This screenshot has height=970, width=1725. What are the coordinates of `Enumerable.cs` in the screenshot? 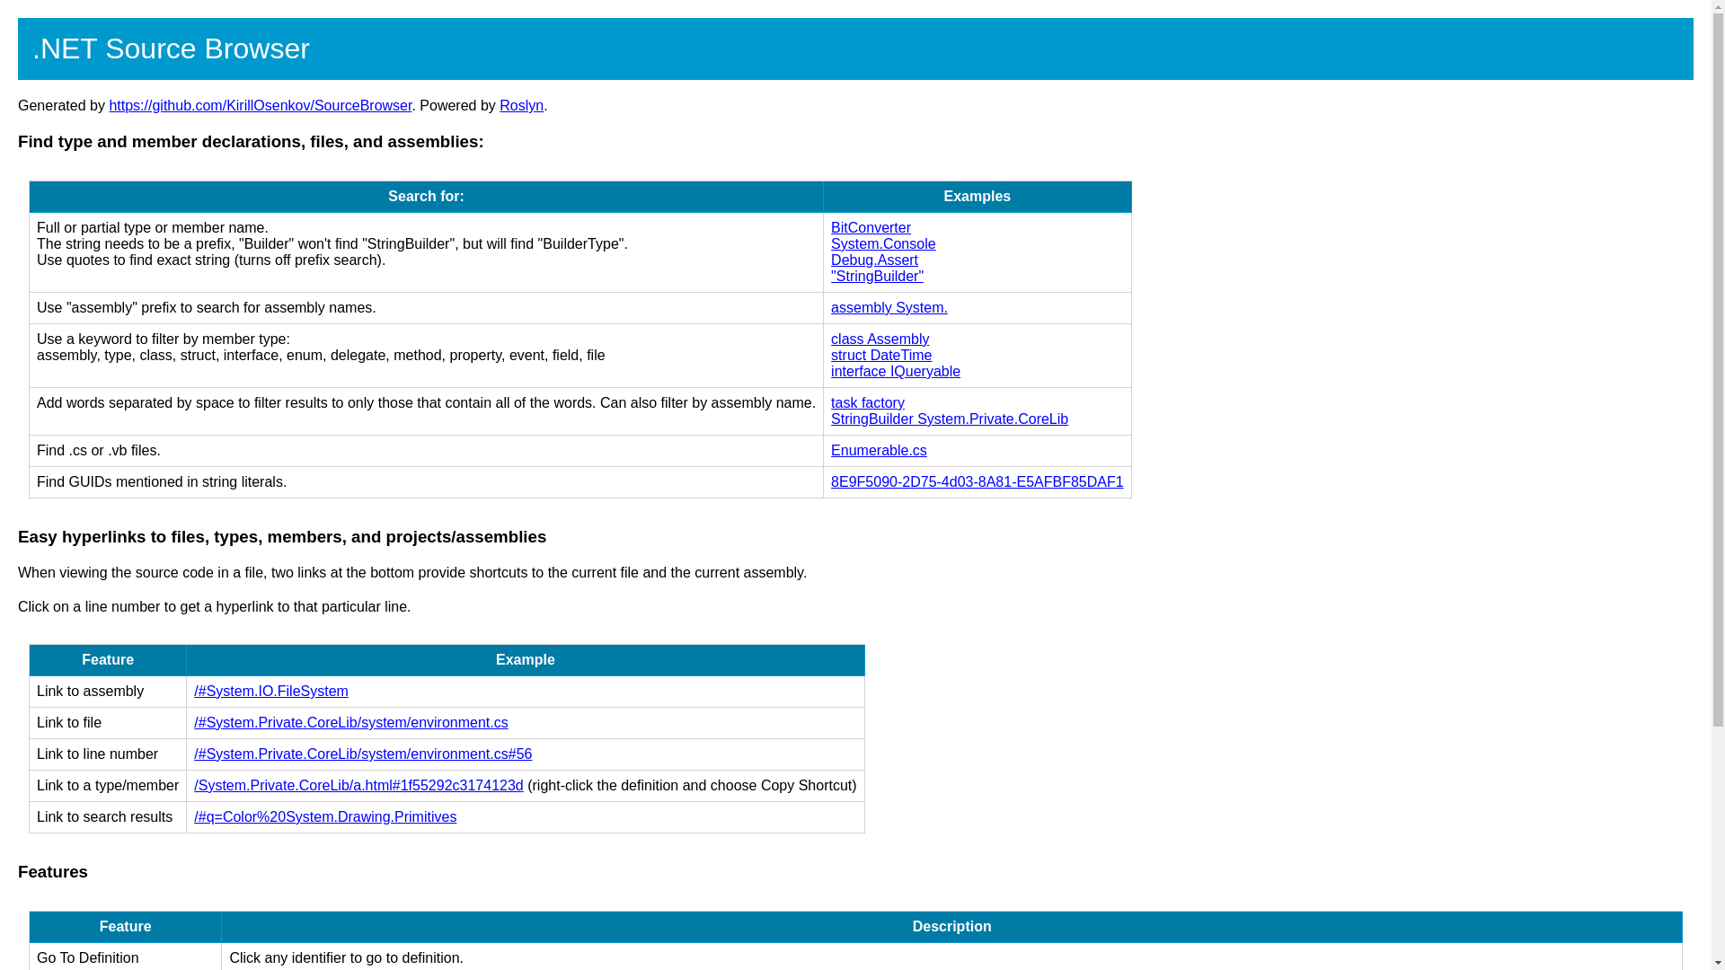 It's located at (879, 449).